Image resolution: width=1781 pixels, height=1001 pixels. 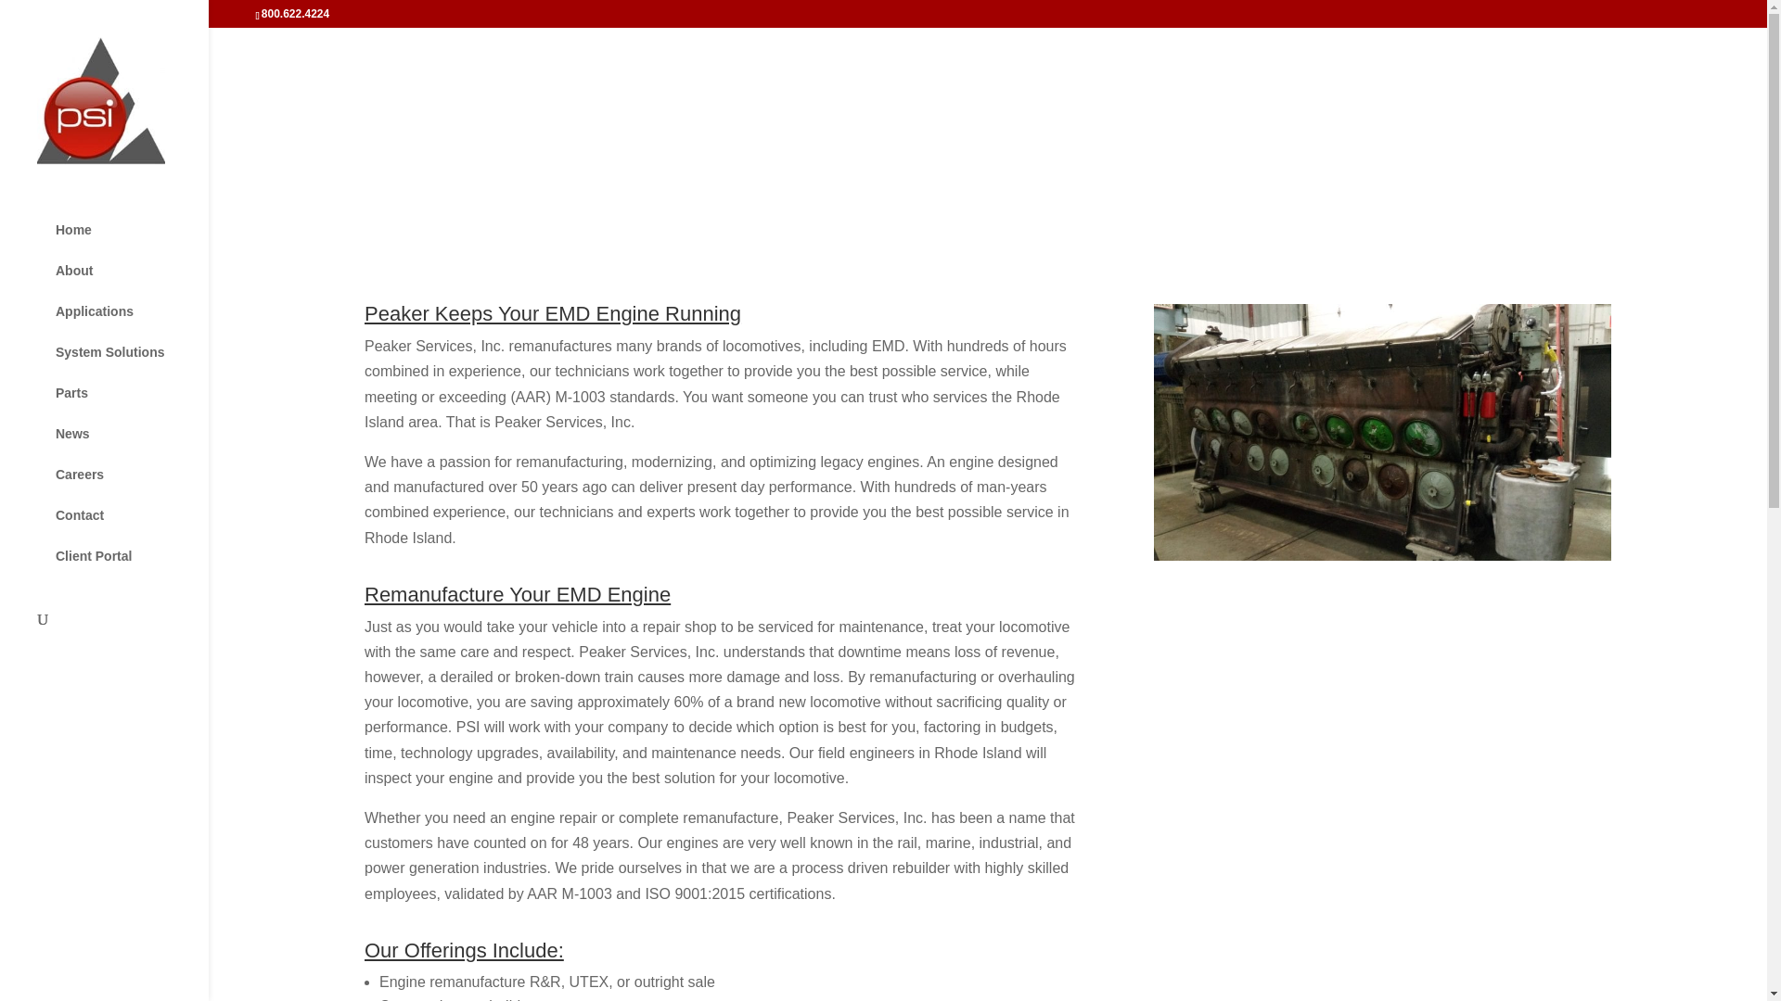 What do you see at coordinates (122, 271) in the screenshot?
I see `About` at bounding box center [122, 271].